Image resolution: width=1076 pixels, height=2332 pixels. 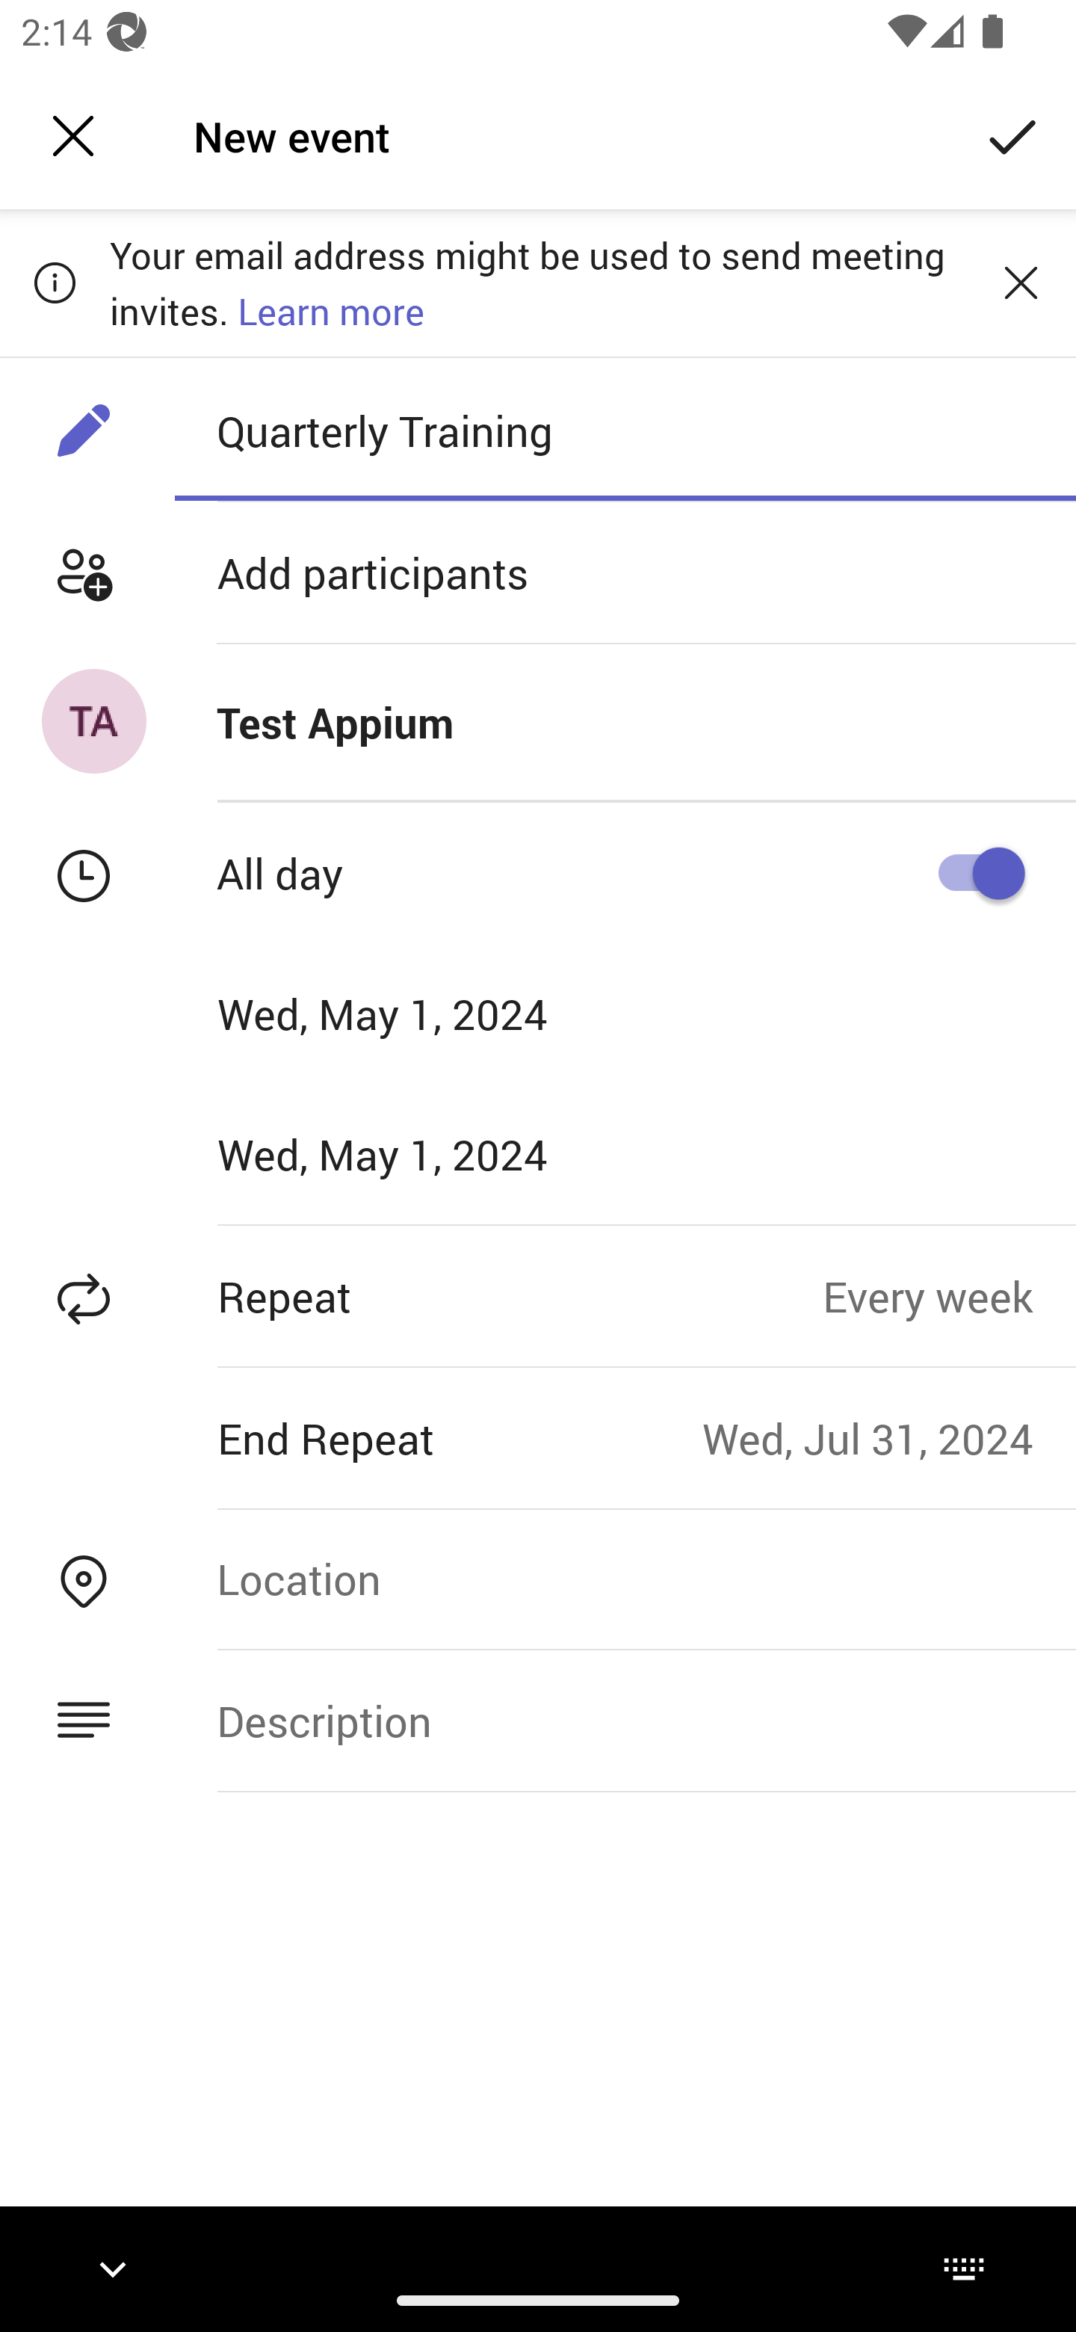 I want to click on All day, so click(x=972, y=873).